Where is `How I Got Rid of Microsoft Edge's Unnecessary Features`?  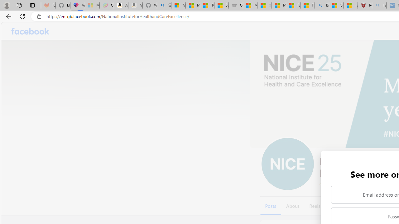
How I Got Rid of Microsoft Edge's Unnecessary Features is located at coordinates (264, 6).